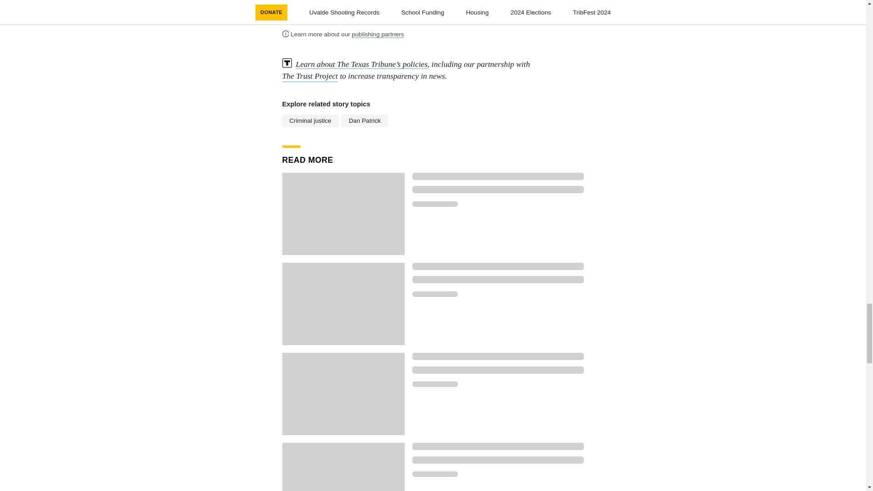  Describe the element at coordinates (435, 474) in the screenshot. I see `Loading indicator` at that location.